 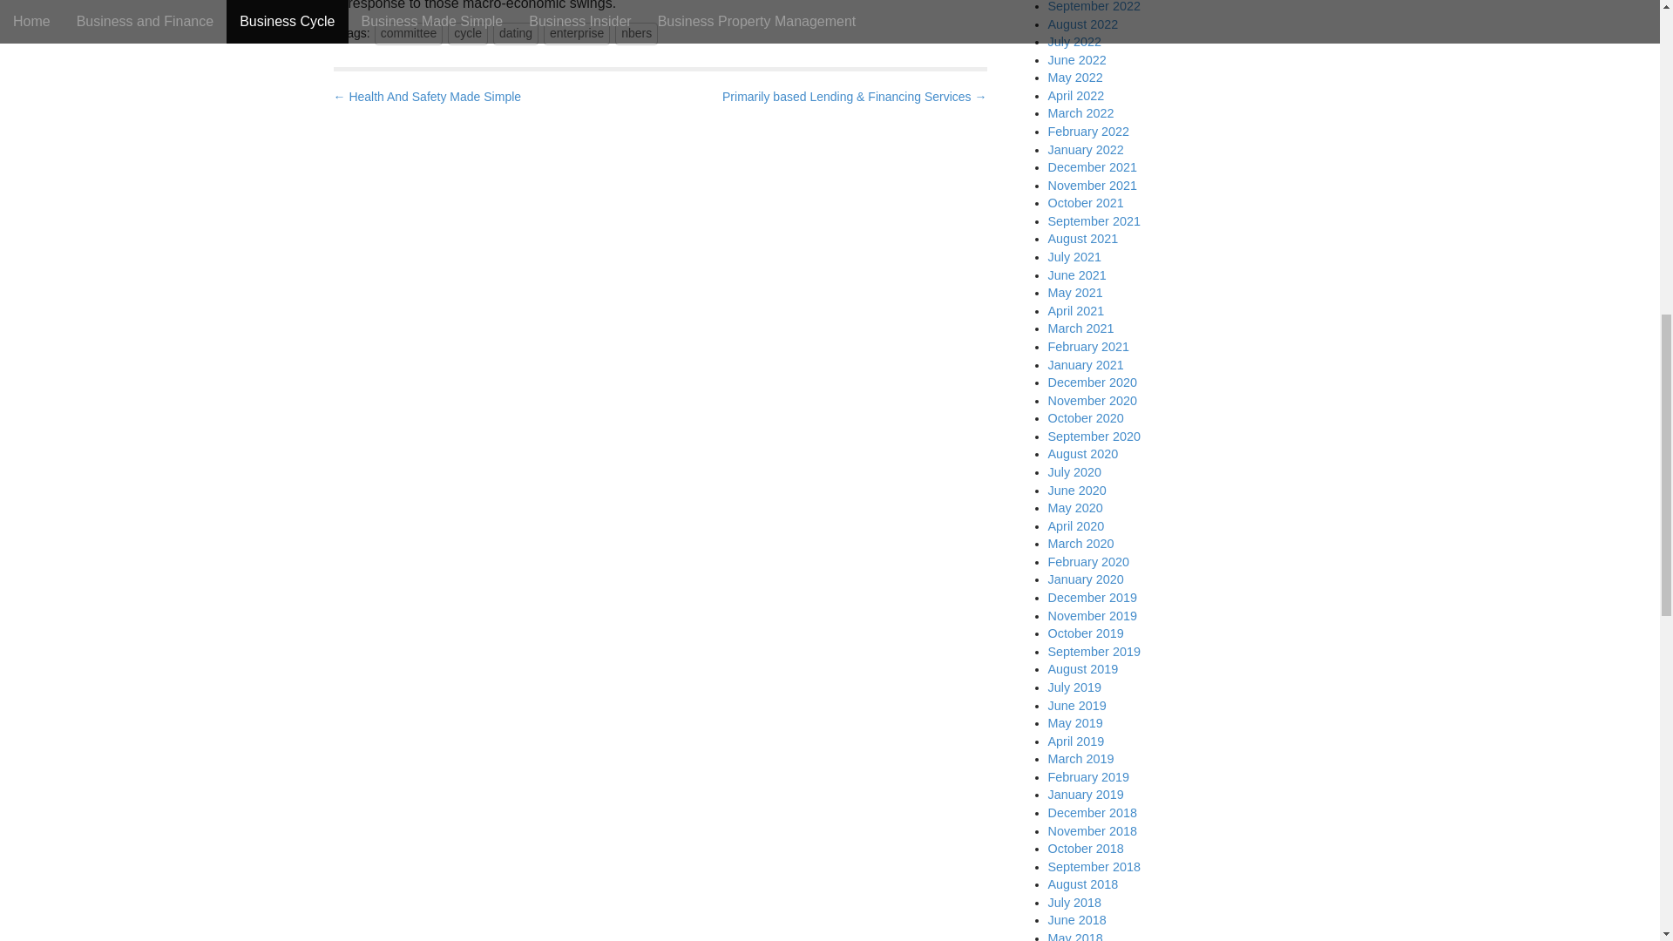 What do you see at coordinates (577, 33) in the screenshot?
I see `enterprise` at bounding box center [577, 33].